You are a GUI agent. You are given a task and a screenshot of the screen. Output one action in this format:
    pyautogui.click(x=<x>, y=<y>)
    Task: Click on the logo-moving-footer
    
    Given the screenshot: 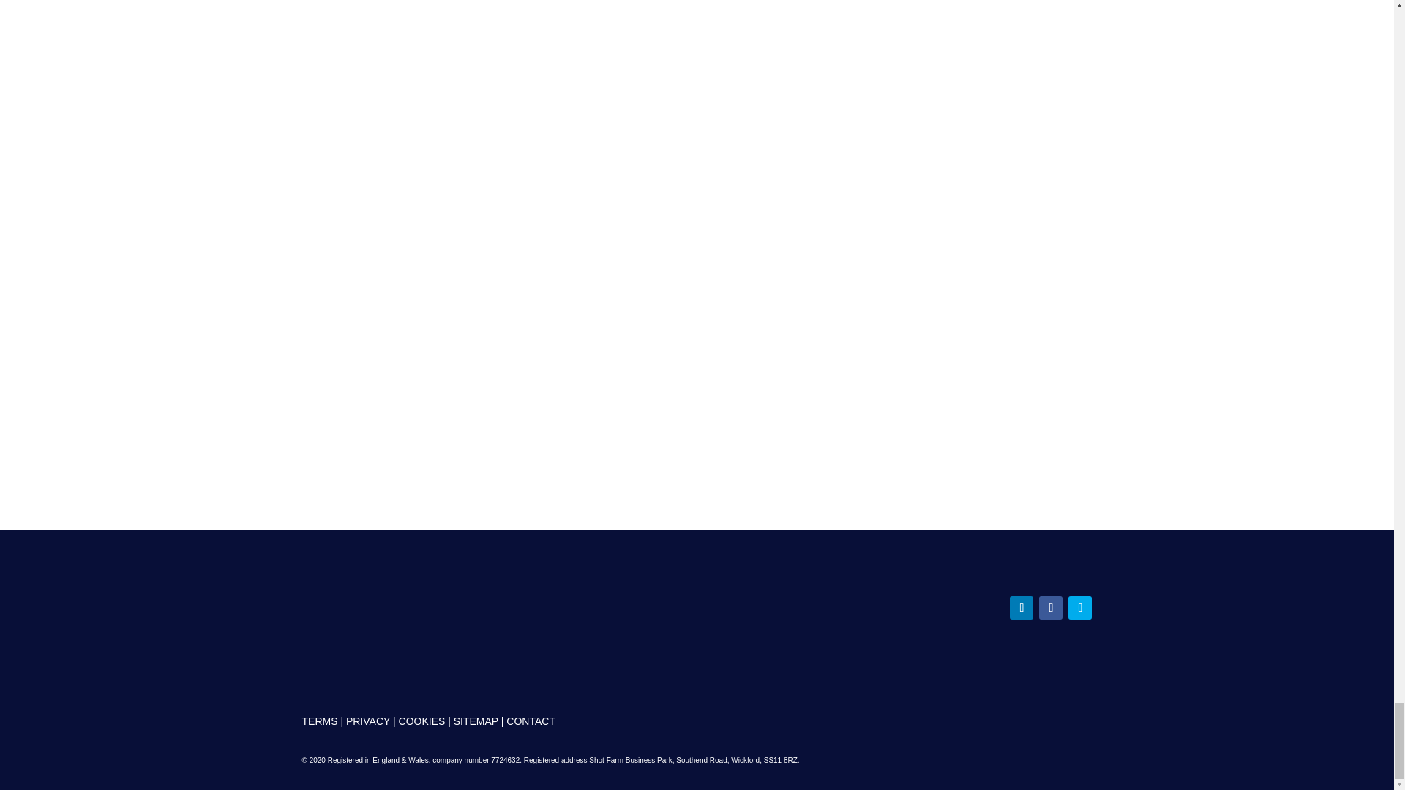 What is the action you would take?
    pyautogui.click(x=363, y=610)
    